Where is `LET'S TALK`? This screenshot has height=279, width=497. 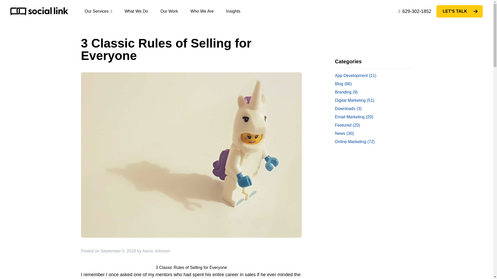
LET'S TALK is located at coordinates (459, 11).